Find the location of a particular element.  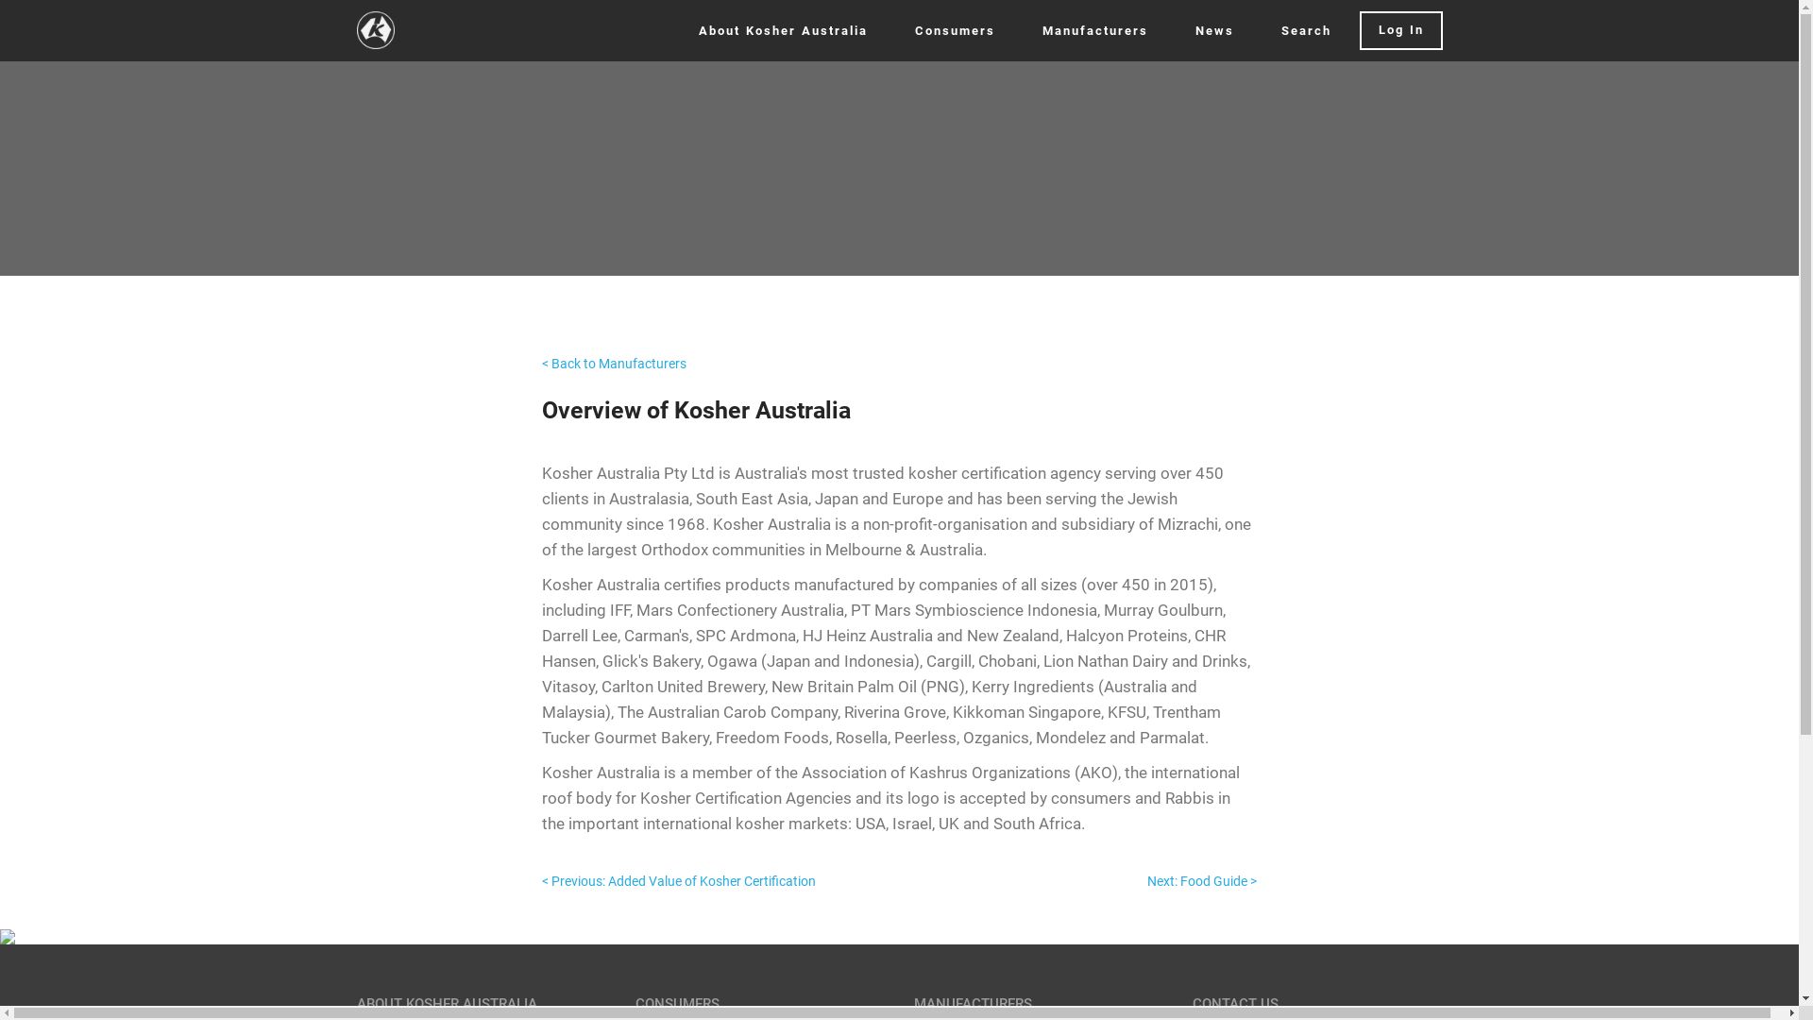

About Kosher Australia is located at coordinates (784, 30).